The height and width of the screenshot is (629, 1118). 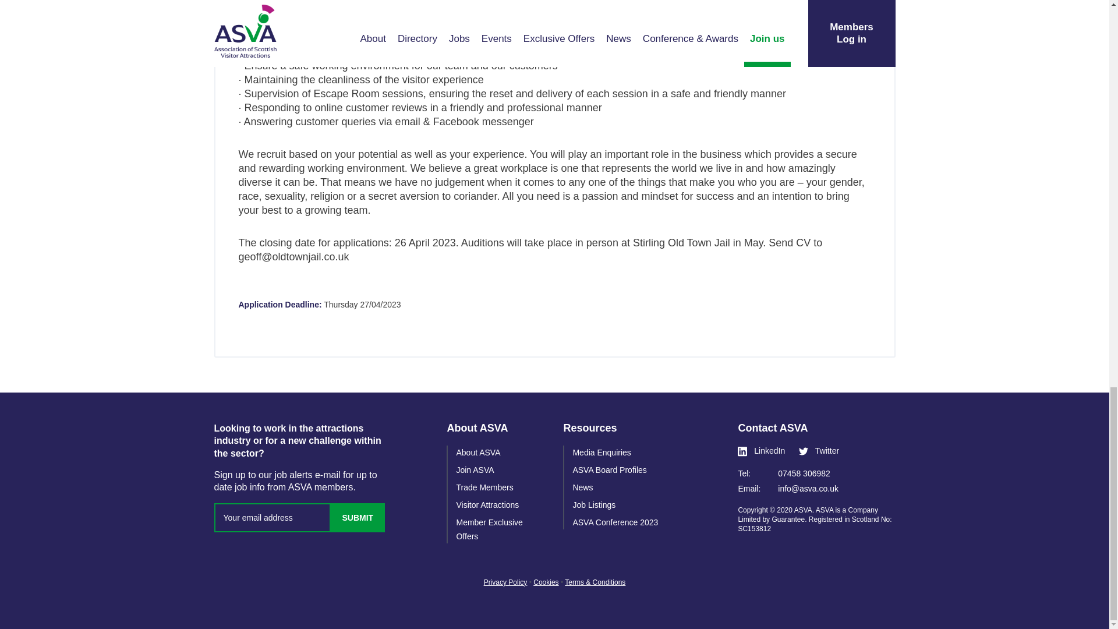 What do you see at coordinates (487, 504) in the screenshot?
I see `Visitor Attractions` at bounding box center [487, 504].